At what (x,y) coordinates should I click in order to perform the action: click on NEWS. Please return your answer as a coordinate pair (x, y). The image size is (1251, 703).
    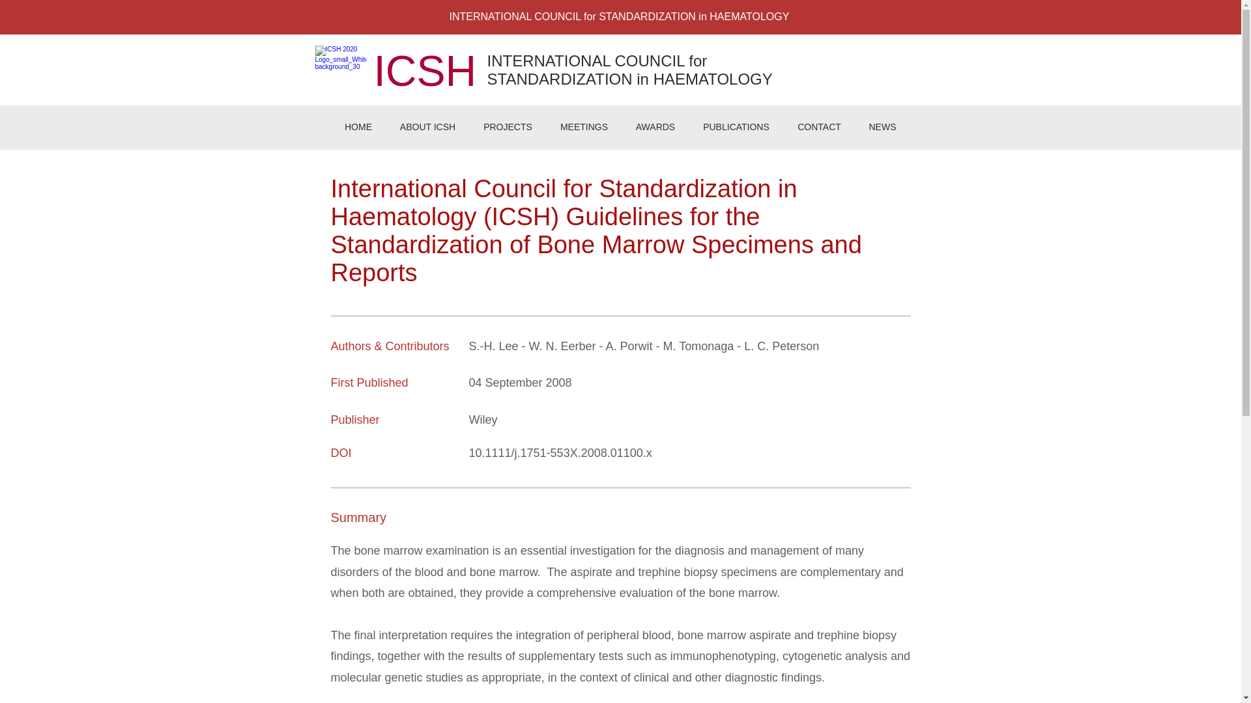
    Looking at the image, I should click on (882, 127).